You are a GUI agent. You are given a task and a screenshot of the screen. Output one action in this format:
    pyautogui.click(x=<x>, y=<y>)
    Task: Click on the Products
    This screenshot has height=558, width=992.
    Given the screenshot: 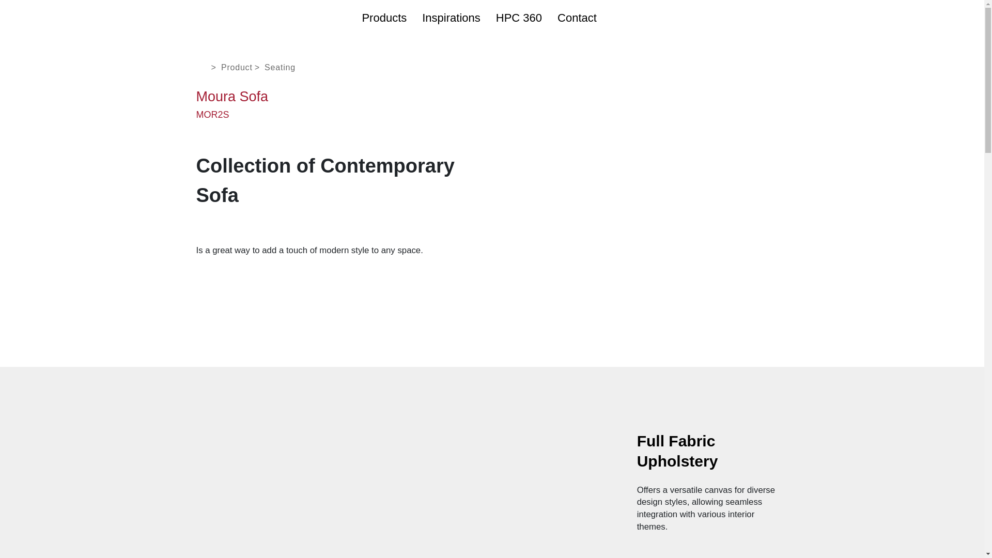 What is the action you would take?
    pyautogui.click(x=384, y=18)
    